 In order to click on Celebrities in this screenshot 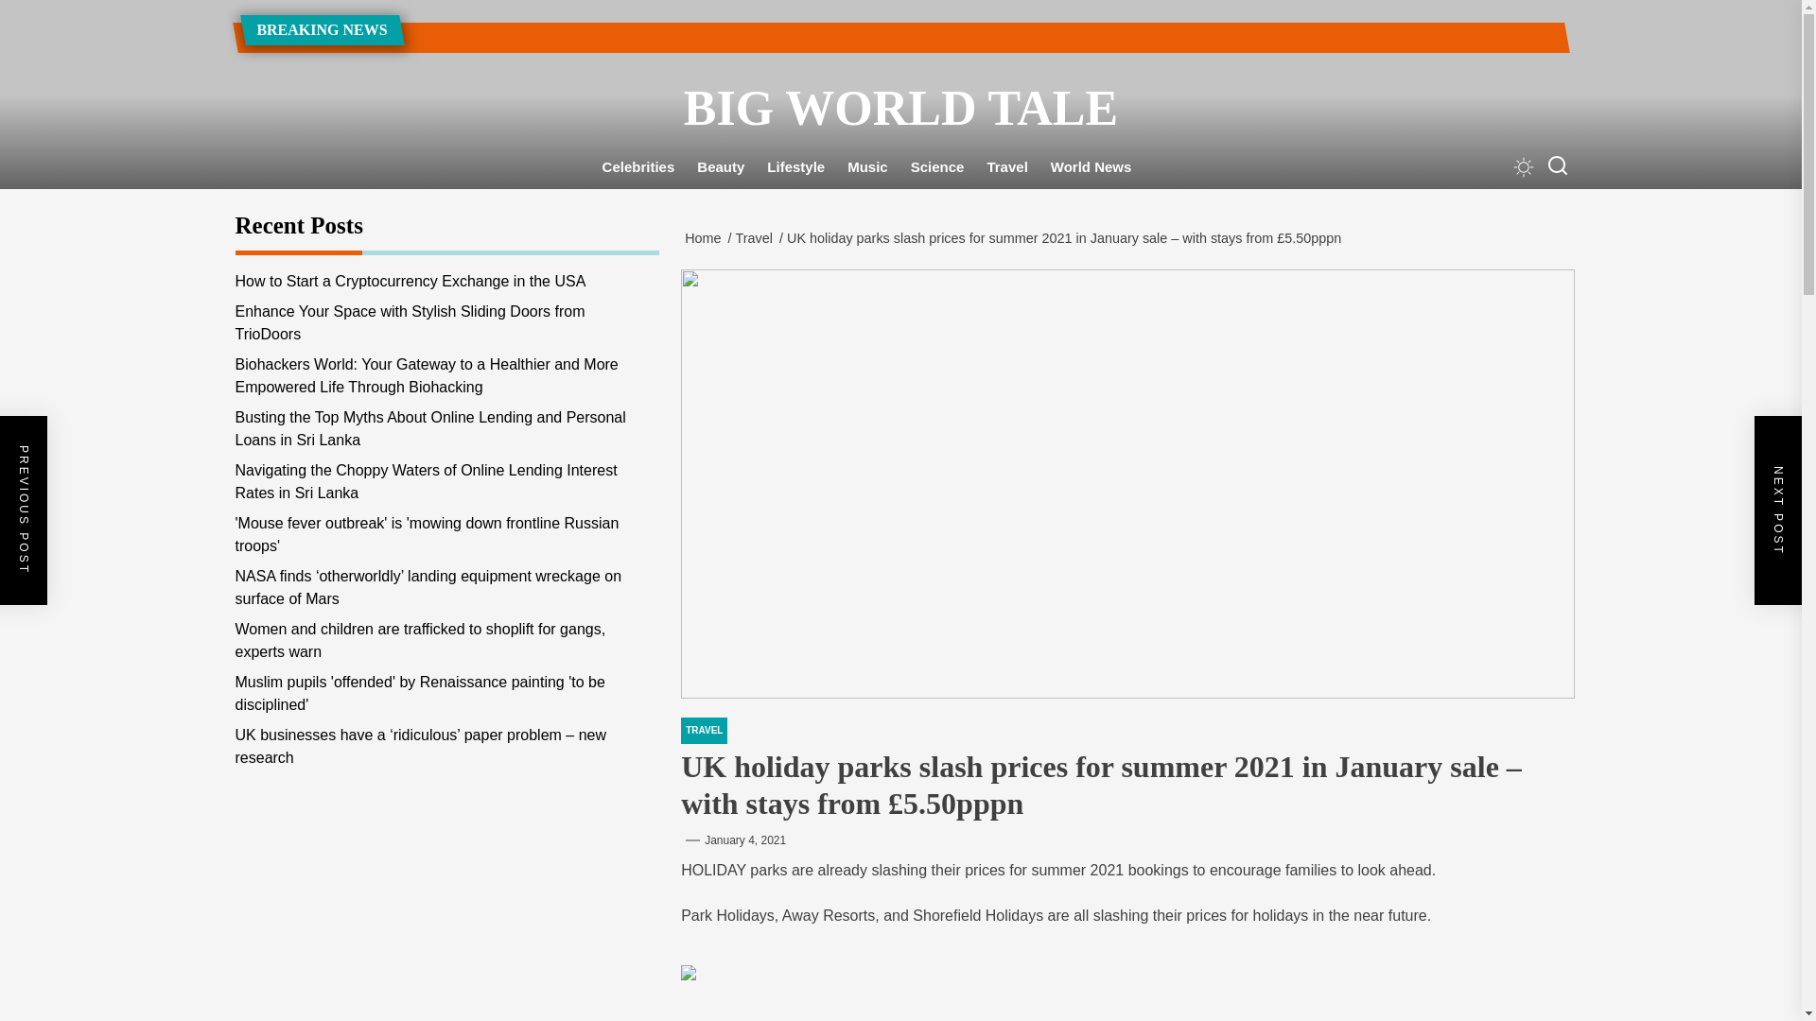, I will do `click(638, 167)`.